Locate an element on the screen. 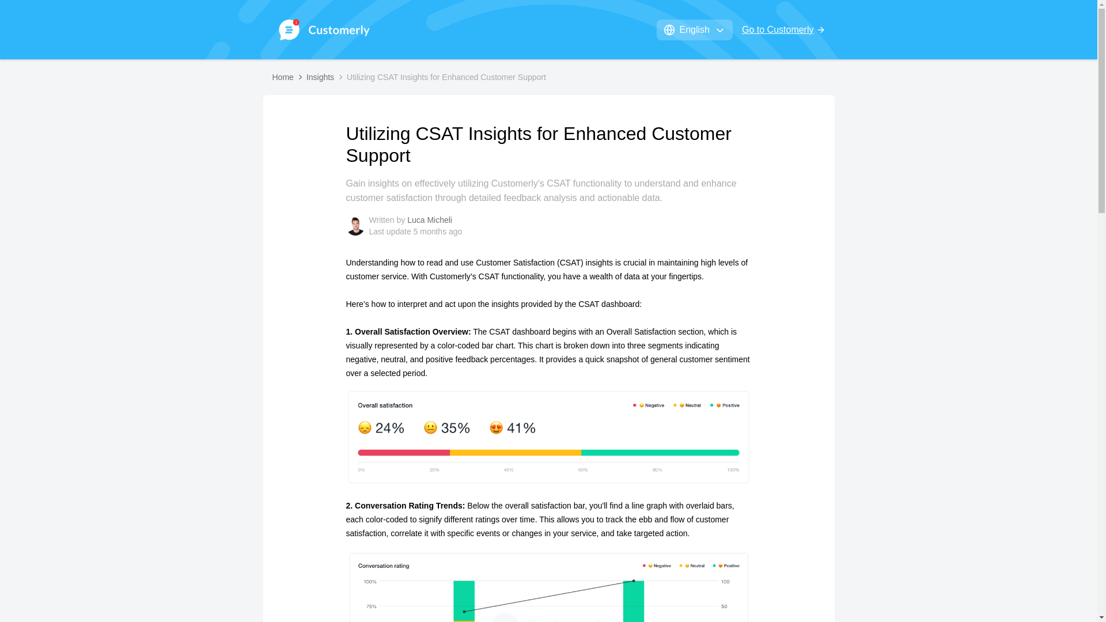  Utilizing CSAT Insights for Enhanced Customer Support is located at coordinates (446, 77).